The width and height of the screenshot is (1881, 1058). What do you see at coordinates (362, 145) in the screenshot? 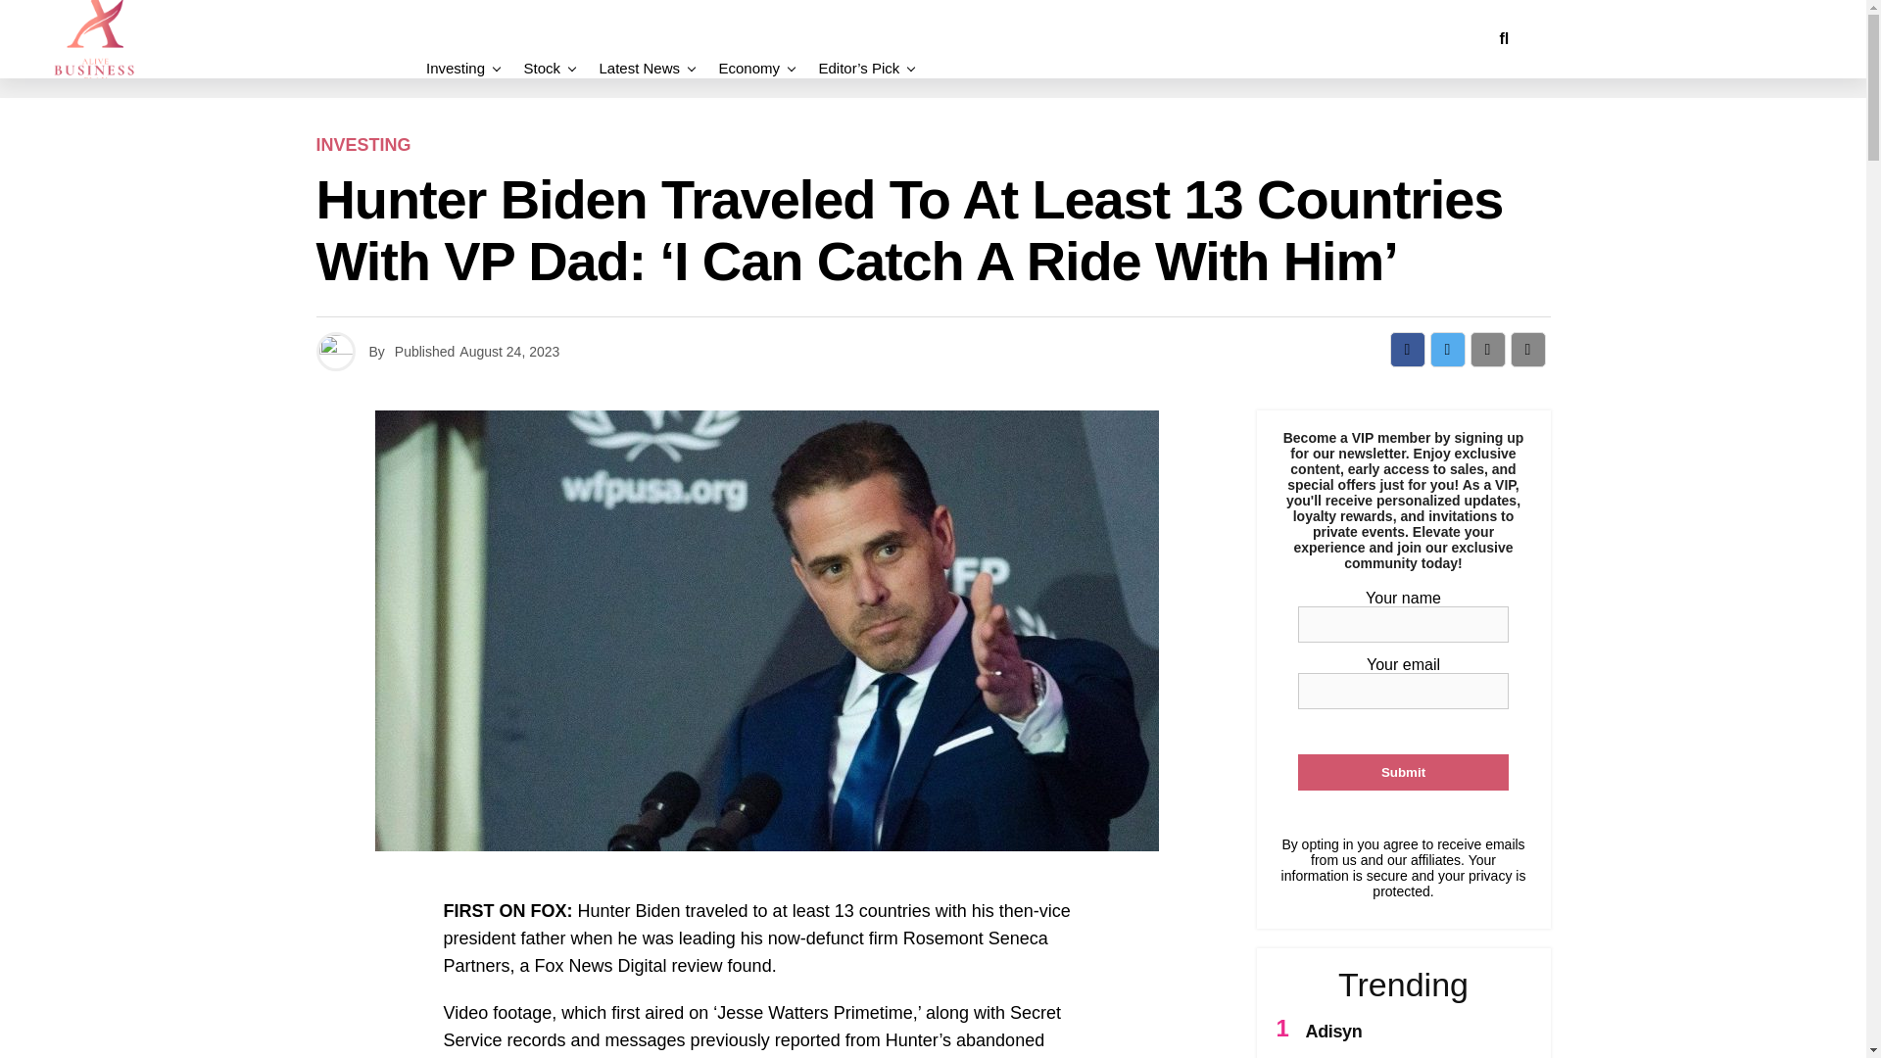
I see `INVESTING` at bounding box center [362, 145].